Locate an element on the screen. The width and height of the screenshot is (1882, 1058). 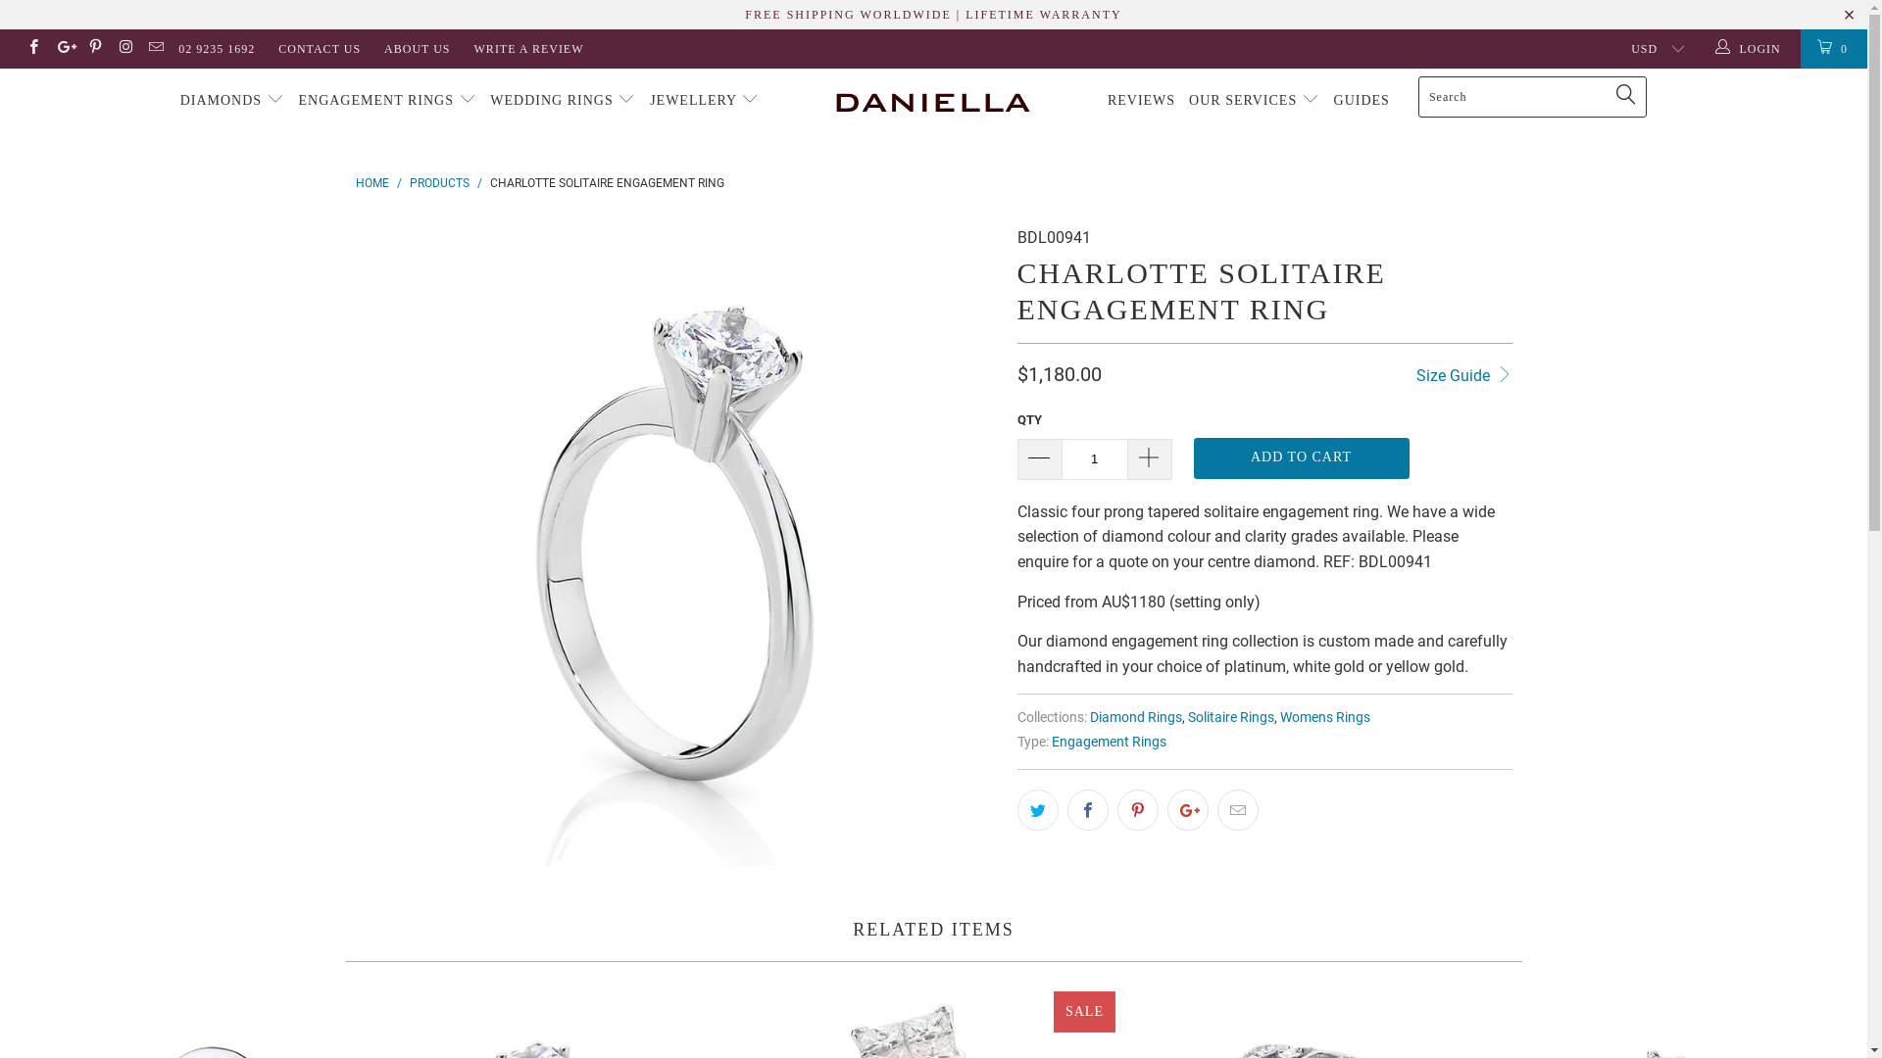
ENGAGEMENT RINGS is located at coordinates (387, 101).